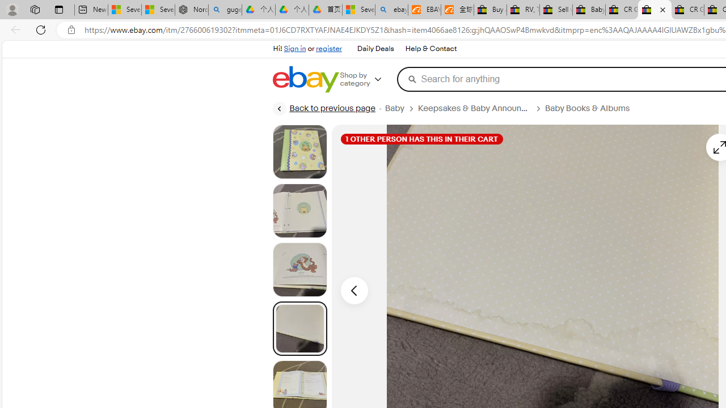 This screenshot has width=726, height=408. What do you see at coordinates (430, 49) in the screenshot?
I see `Help & Contact` at bounding box center [430, 49].